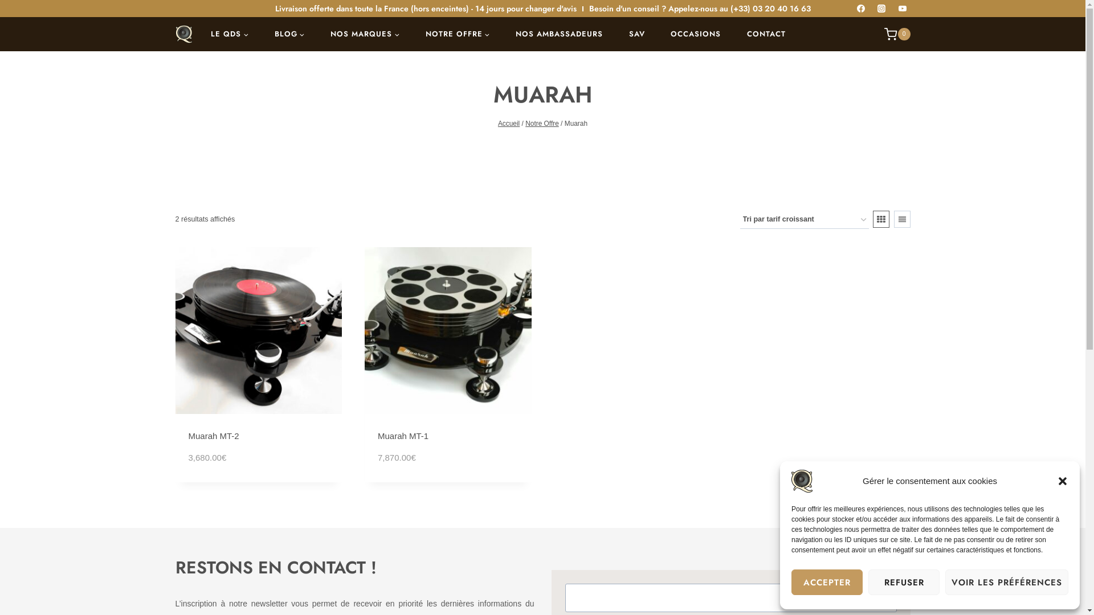 The height and width of the screenshot is (615, 1094). I want to click on Muarah MT-1, so click(403, 436).